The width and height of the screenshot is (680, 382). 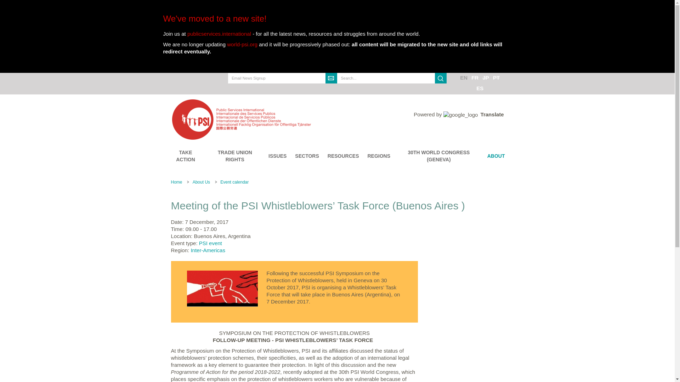 What do you see at coordinates (331, 78) in the screenshot?
I see `Submit` at bounding box center [331, 78].